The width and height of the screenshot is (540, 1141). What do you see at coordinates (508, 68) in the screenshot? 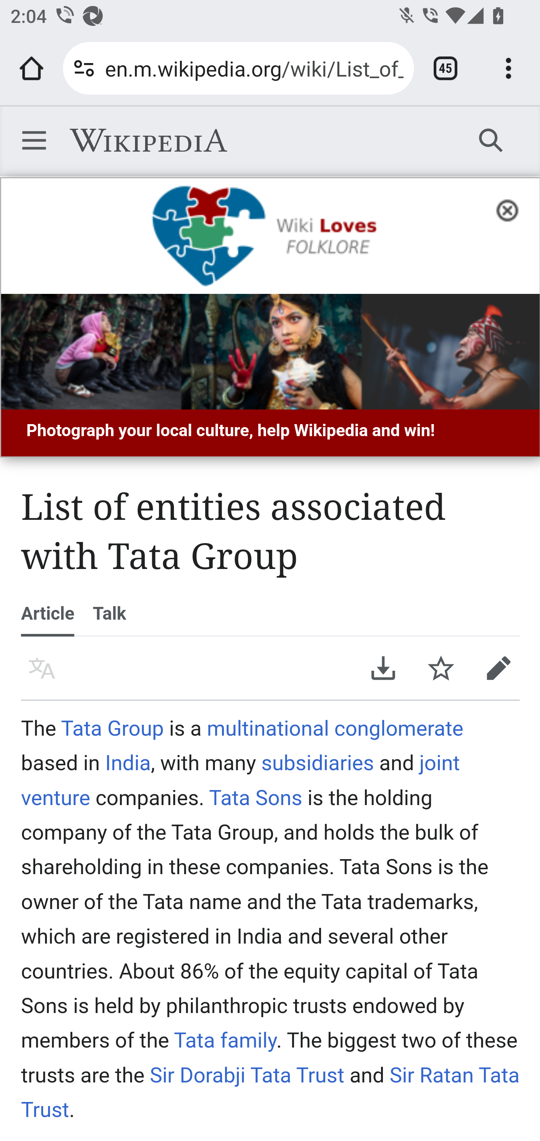
I see `Customize and control Google Chrome` at bounding box center [508, 68].